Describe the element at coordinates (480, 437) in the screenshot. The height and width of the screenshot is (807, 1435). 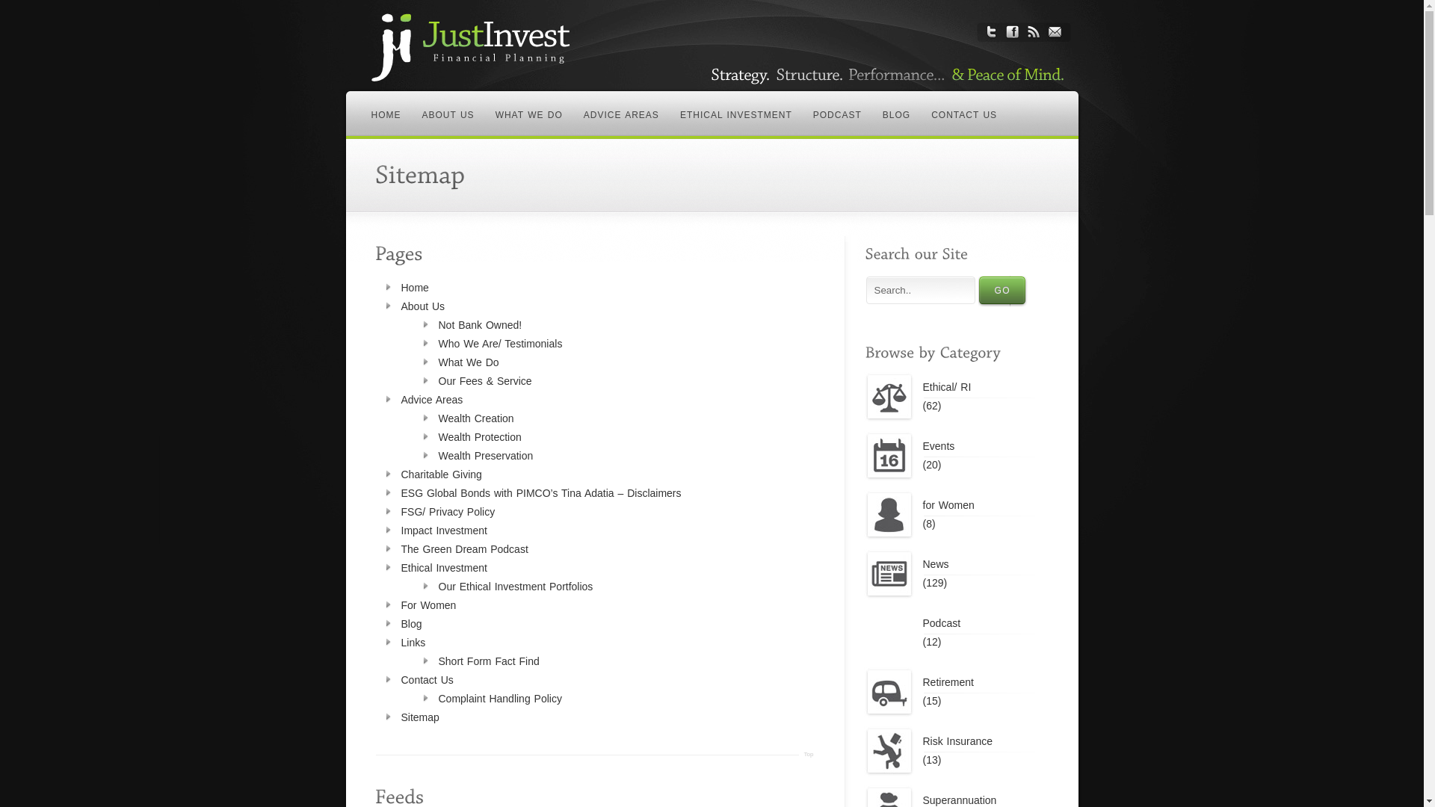
I see `Wealth Protection` at that location.